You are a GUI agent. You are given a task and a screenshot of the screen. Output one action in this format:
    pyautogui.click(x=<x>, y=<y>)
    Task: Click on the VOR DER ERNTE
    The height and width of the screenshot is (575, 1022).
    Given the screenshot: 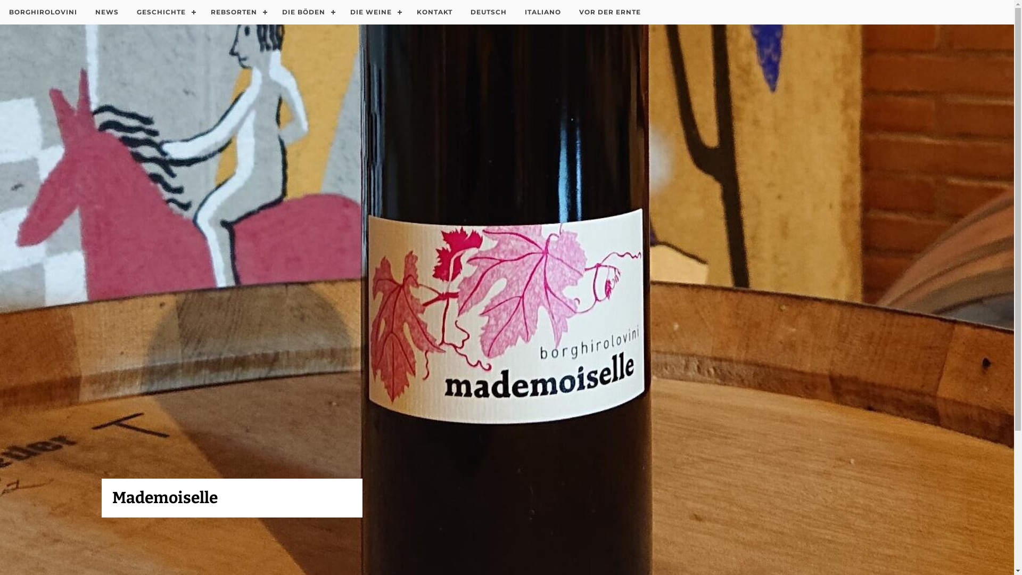 What is the action you would take?
    pyautogui.click(x=610, y=12)
    